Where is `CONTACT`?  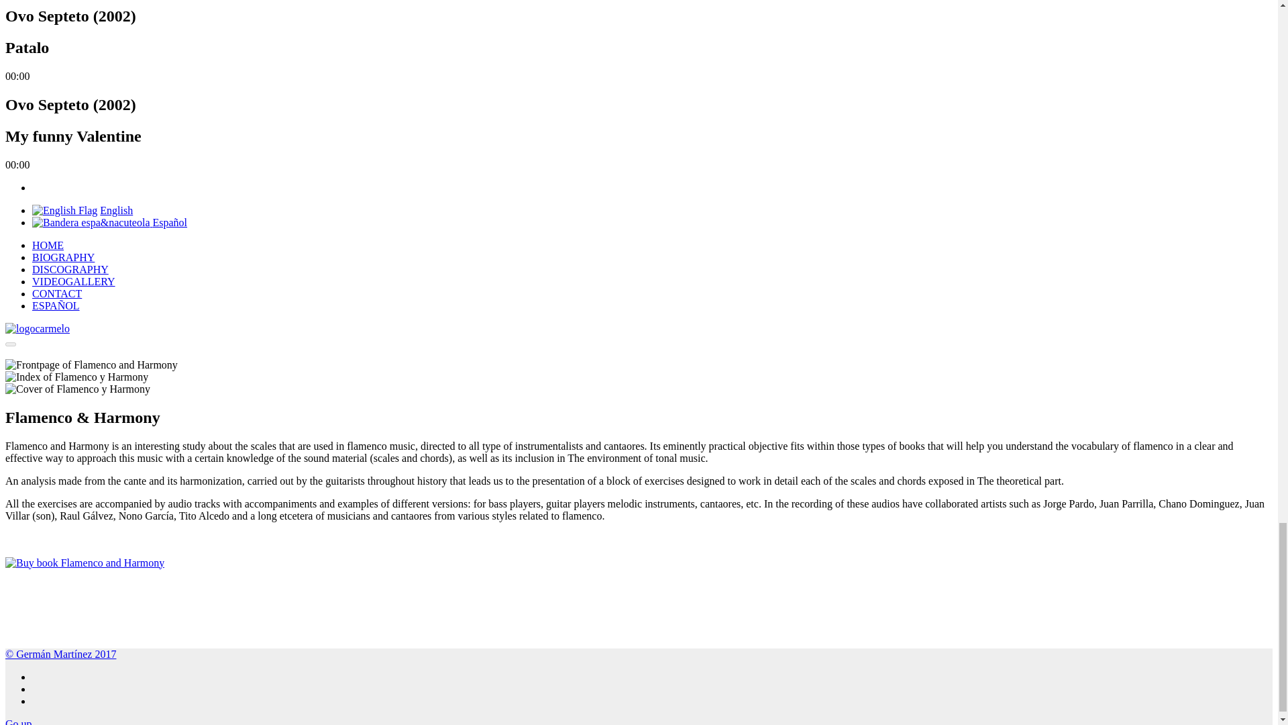 CONTACT is located at coordinates (57, 293).